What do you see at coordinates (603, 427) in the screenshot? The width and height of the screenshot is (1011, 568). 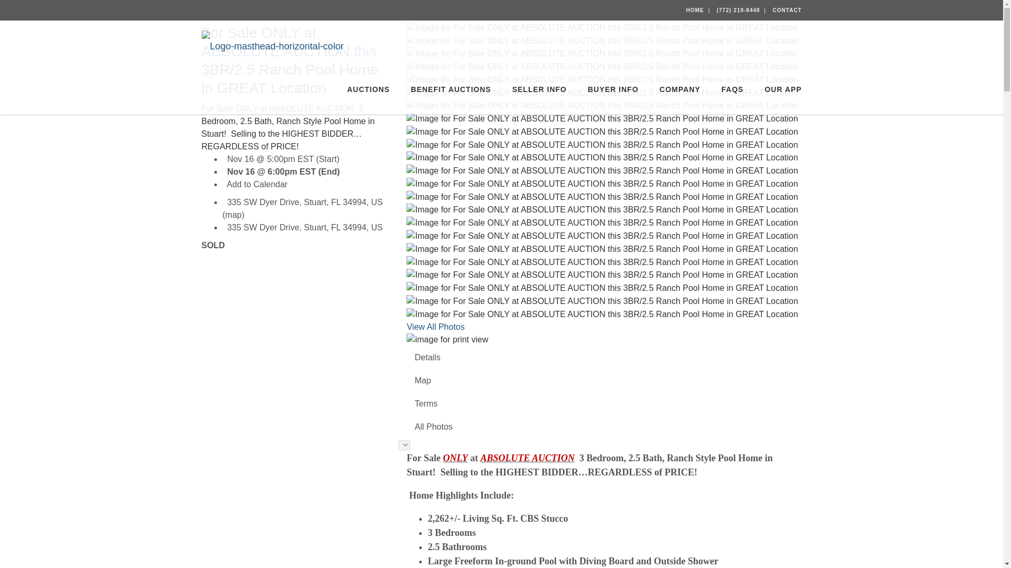 I see `All Photos` at bounding box center [603, 427].